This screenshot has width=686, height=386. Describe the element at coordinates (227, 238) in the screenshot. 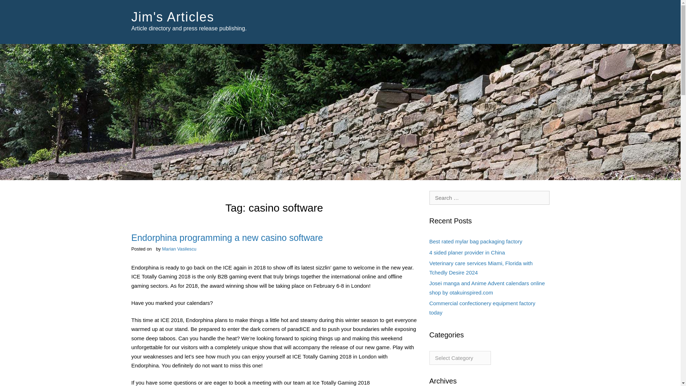

I see `Endorphina programming a new casino software` at that location.